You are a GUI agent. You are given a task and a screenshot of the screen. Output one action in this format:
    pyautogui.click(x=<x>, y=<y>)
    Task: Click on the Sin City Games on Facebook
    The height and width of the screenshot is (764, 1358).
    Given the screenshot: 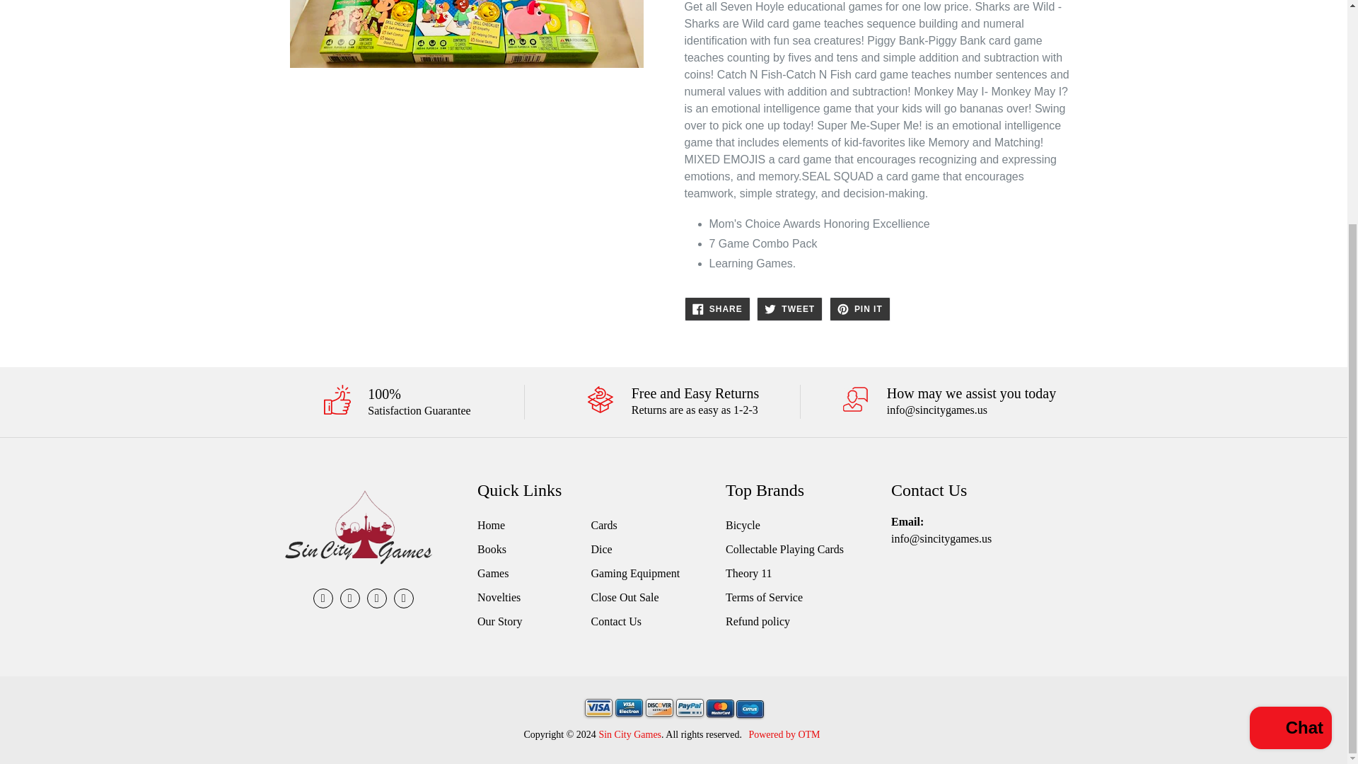 What is the action you would take?
    pyautogui.click(x=323, y=598)
    